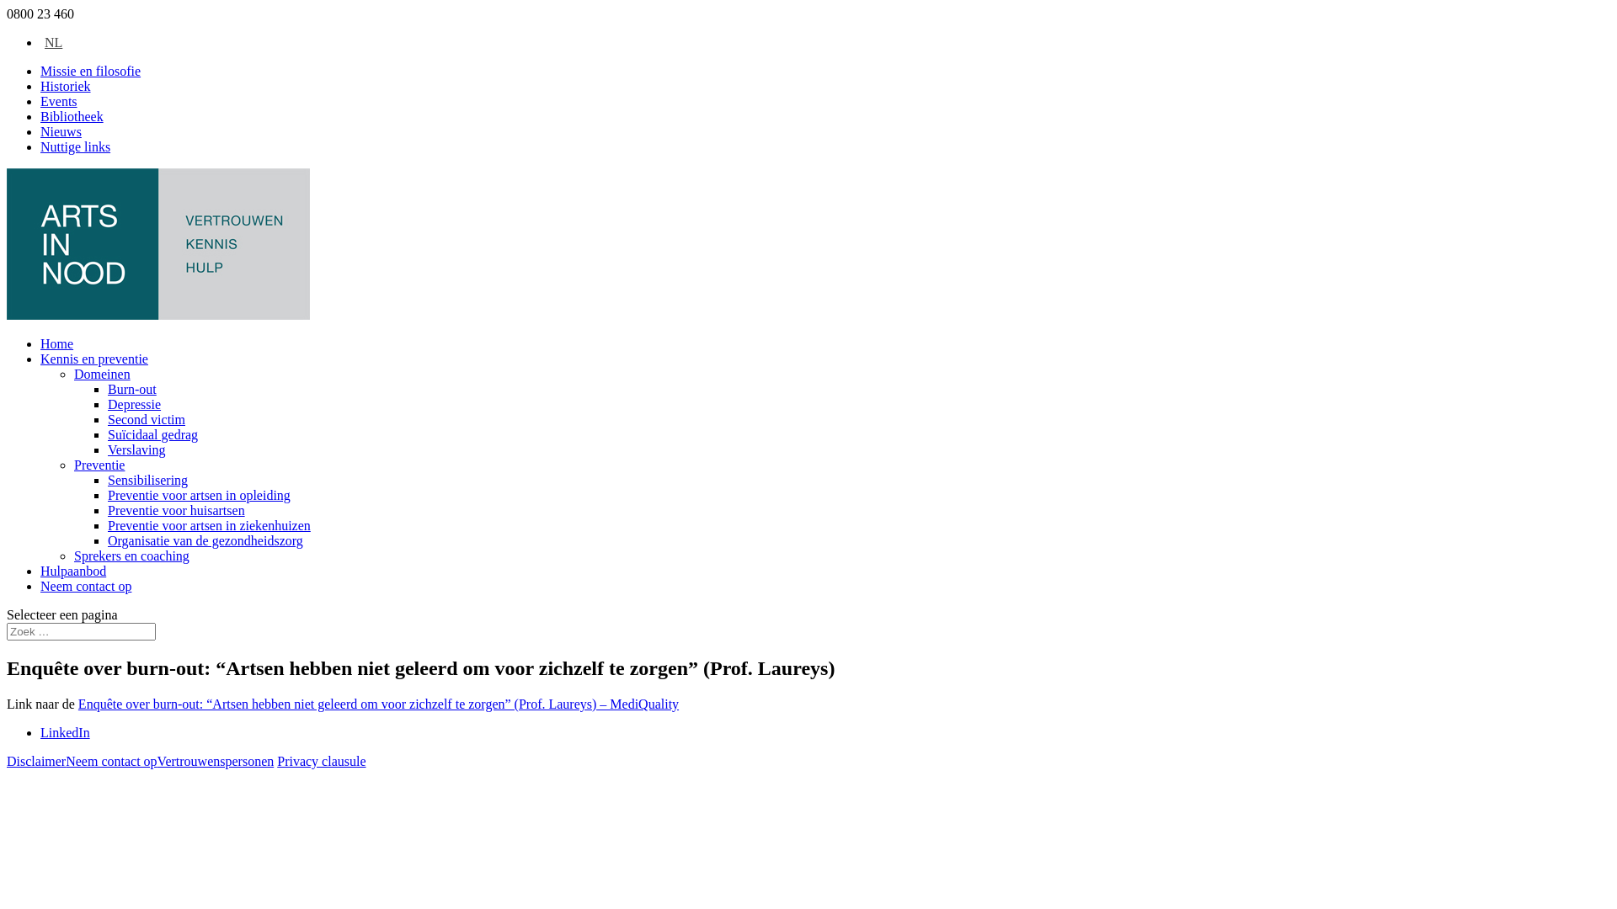 The width and height of the screenshot is (1617, 909). I want to click on Hulpaanbod, so click(73, 571).